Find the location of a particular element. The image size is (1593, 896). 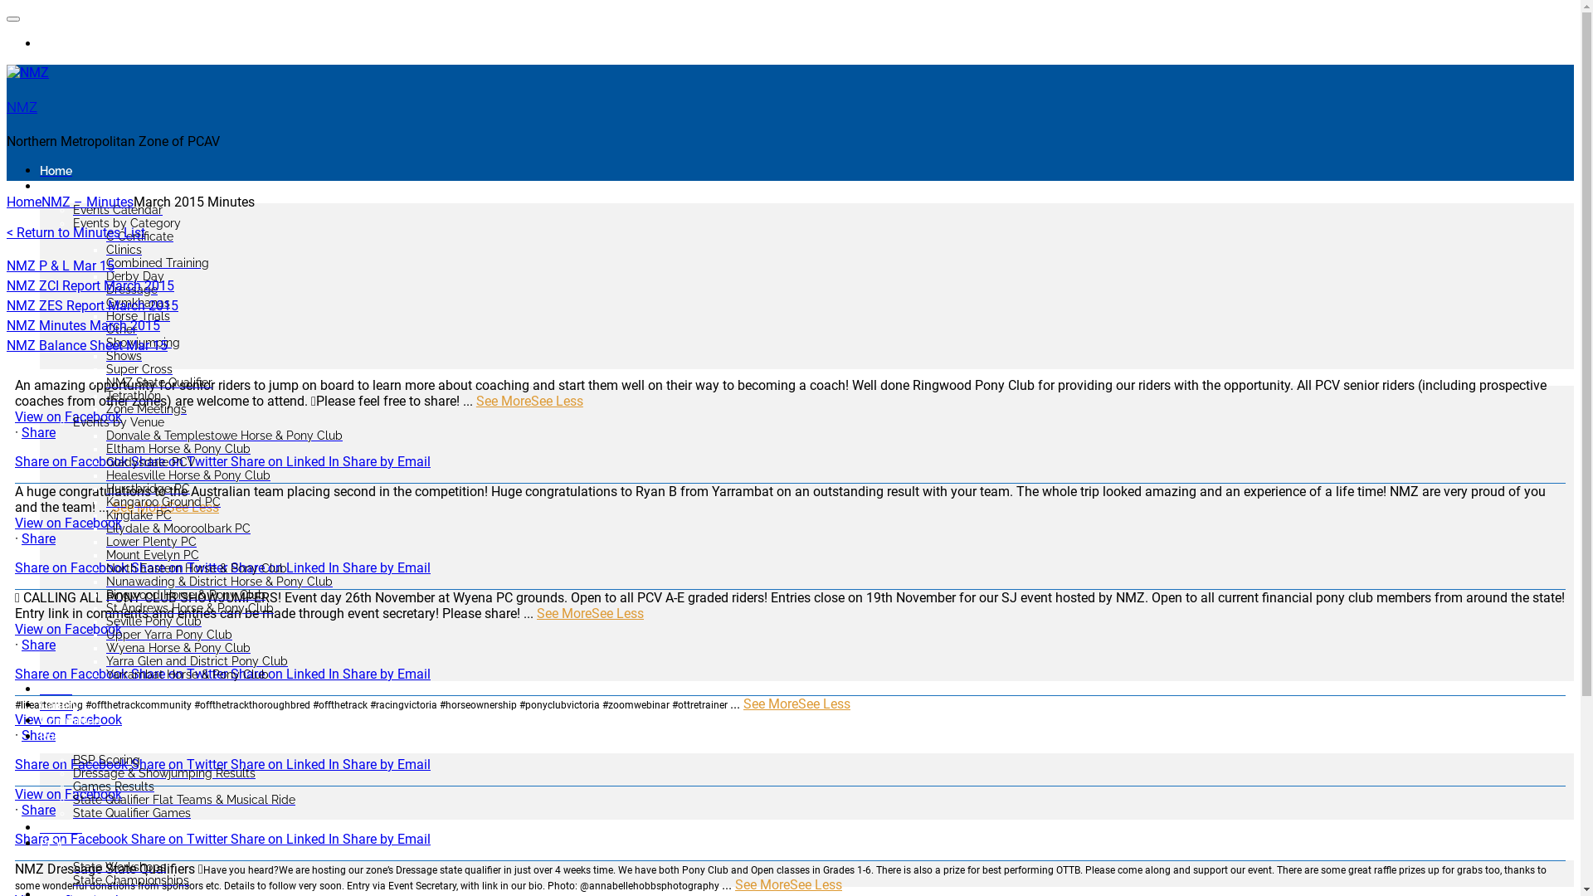

Committee is located at coordinates (70, 720).